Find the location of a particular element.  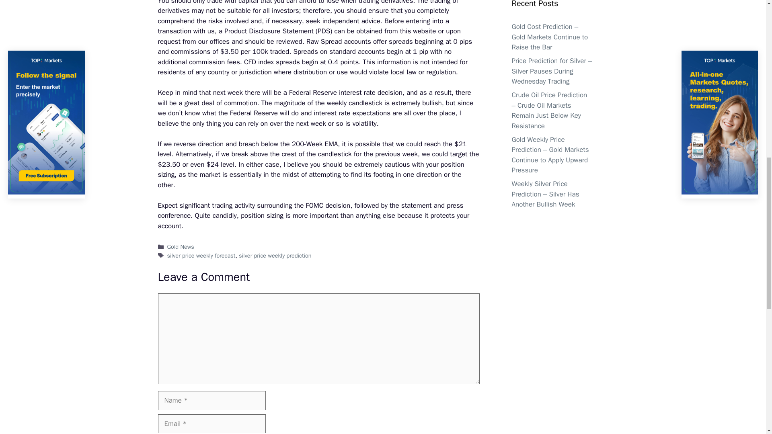

Gold News is located at coordinates (181, 247).